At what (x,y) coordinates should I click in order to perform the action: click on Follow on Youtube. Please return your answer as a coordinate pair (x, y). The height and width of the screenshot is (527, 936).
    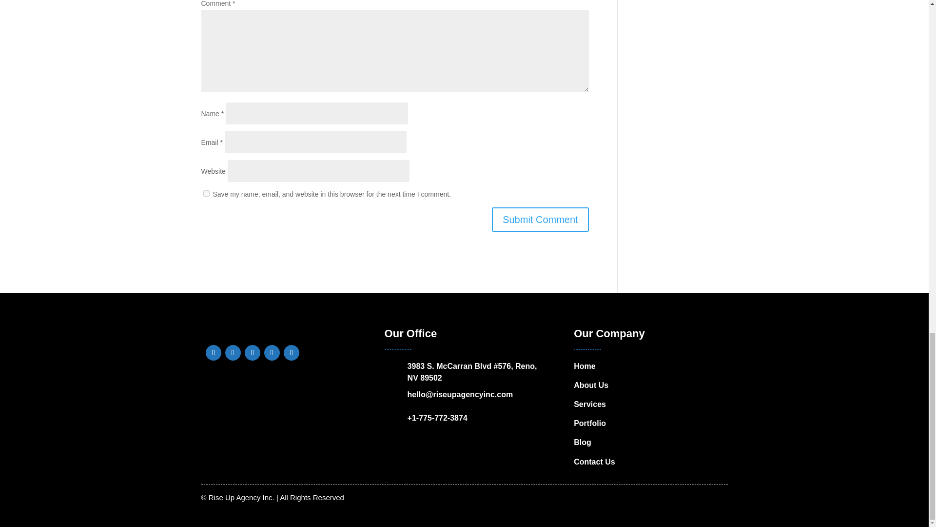
    Looking at the image, I should click on (292, 352).